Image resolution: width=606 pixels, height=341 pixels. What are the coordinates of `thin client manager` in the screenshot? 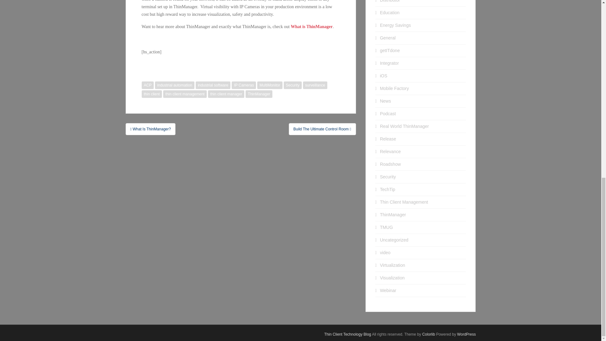 It's located at (226, 94).